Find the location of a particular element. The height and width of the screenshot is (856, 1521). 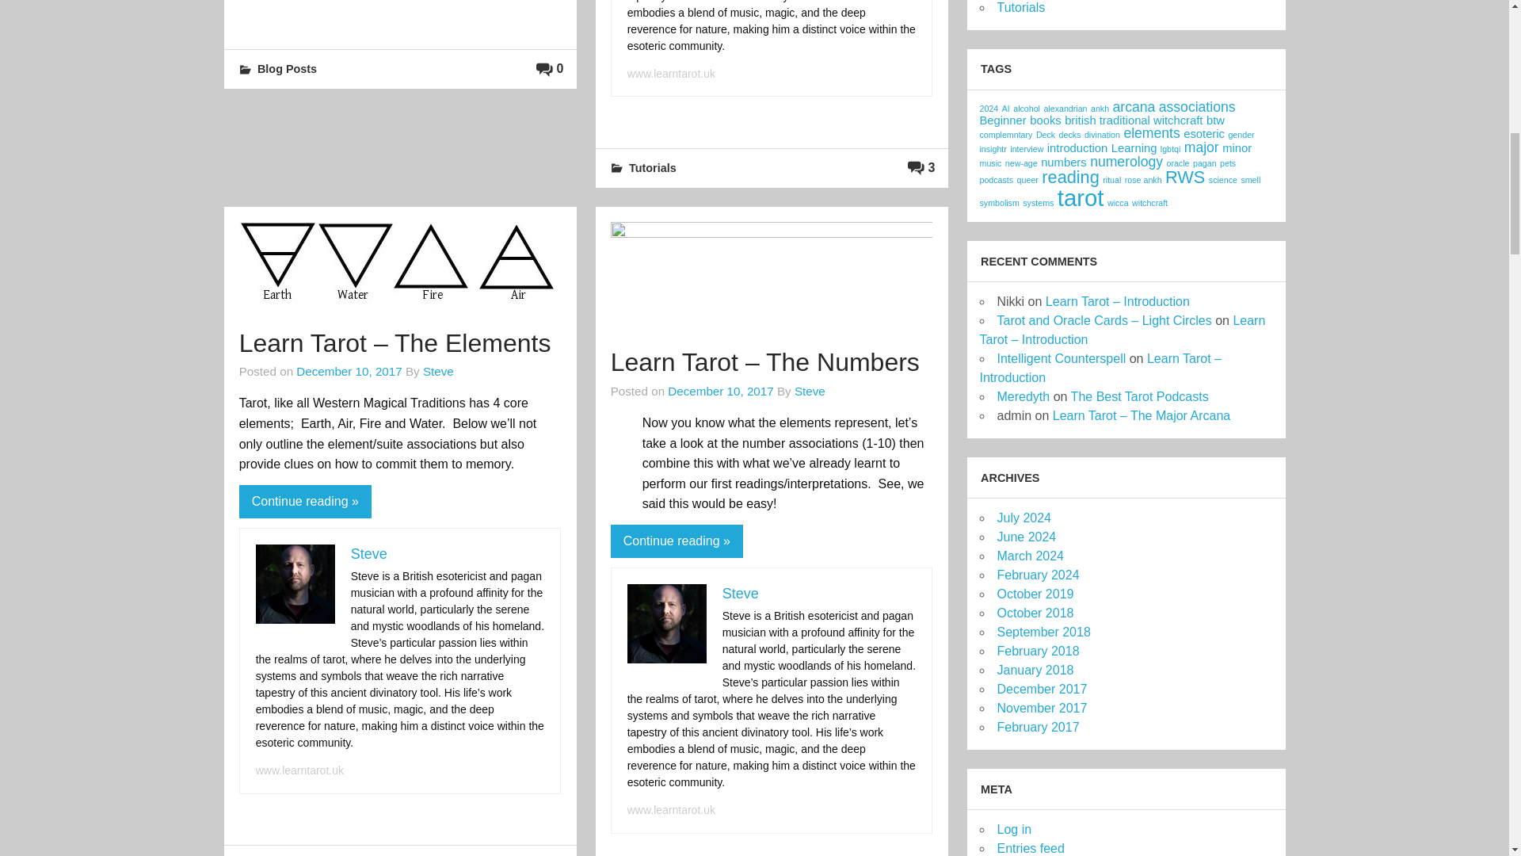

3:00 pm is located at coordinates (349, 371).